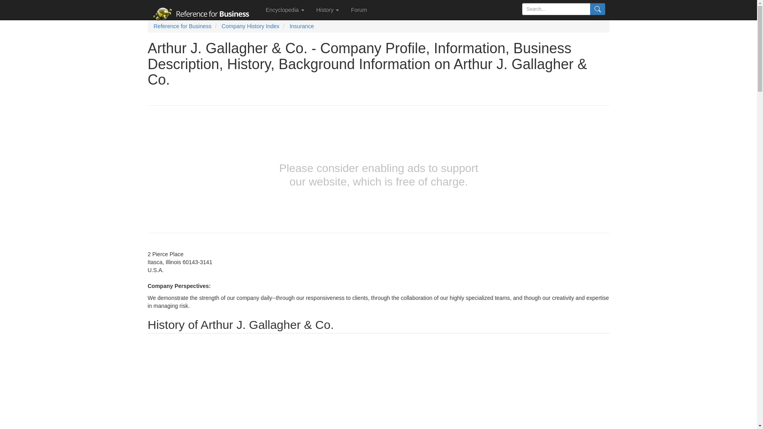 The height and width of the screenshot is (429, 763). I want to click on reinsurance, so click(450, 341).